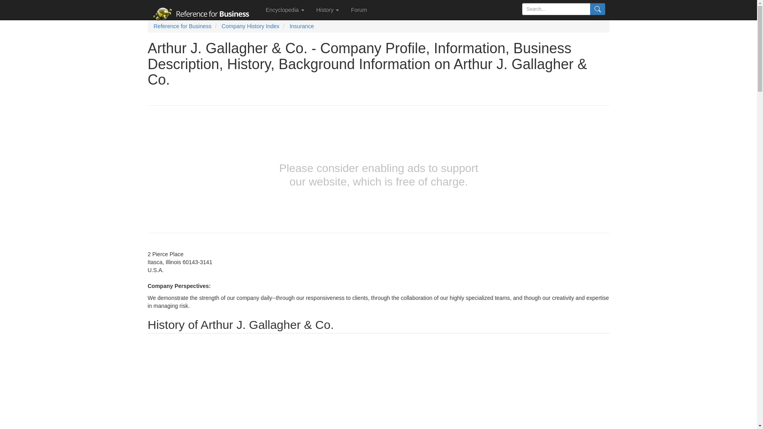 The height and width of the screenshot is (429, 763). I want to click on reinsurance, so click(450, 341).